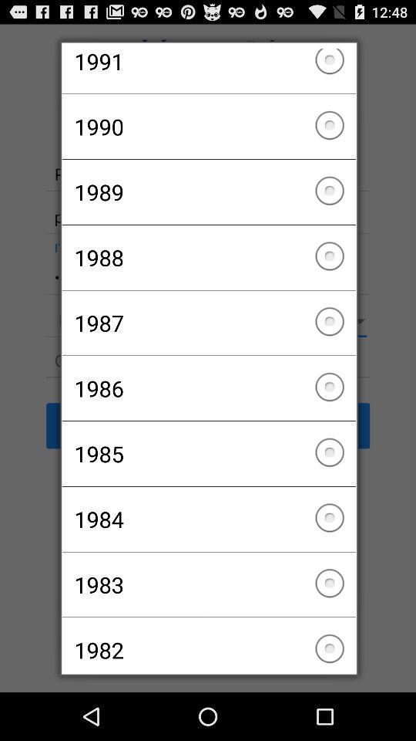 Image resolution: width=416 pixels, height=741 pixels. Describe the element at coordinates (208, 519) in the screenshot. I see `open the icon below the 1985 icon` at that location.